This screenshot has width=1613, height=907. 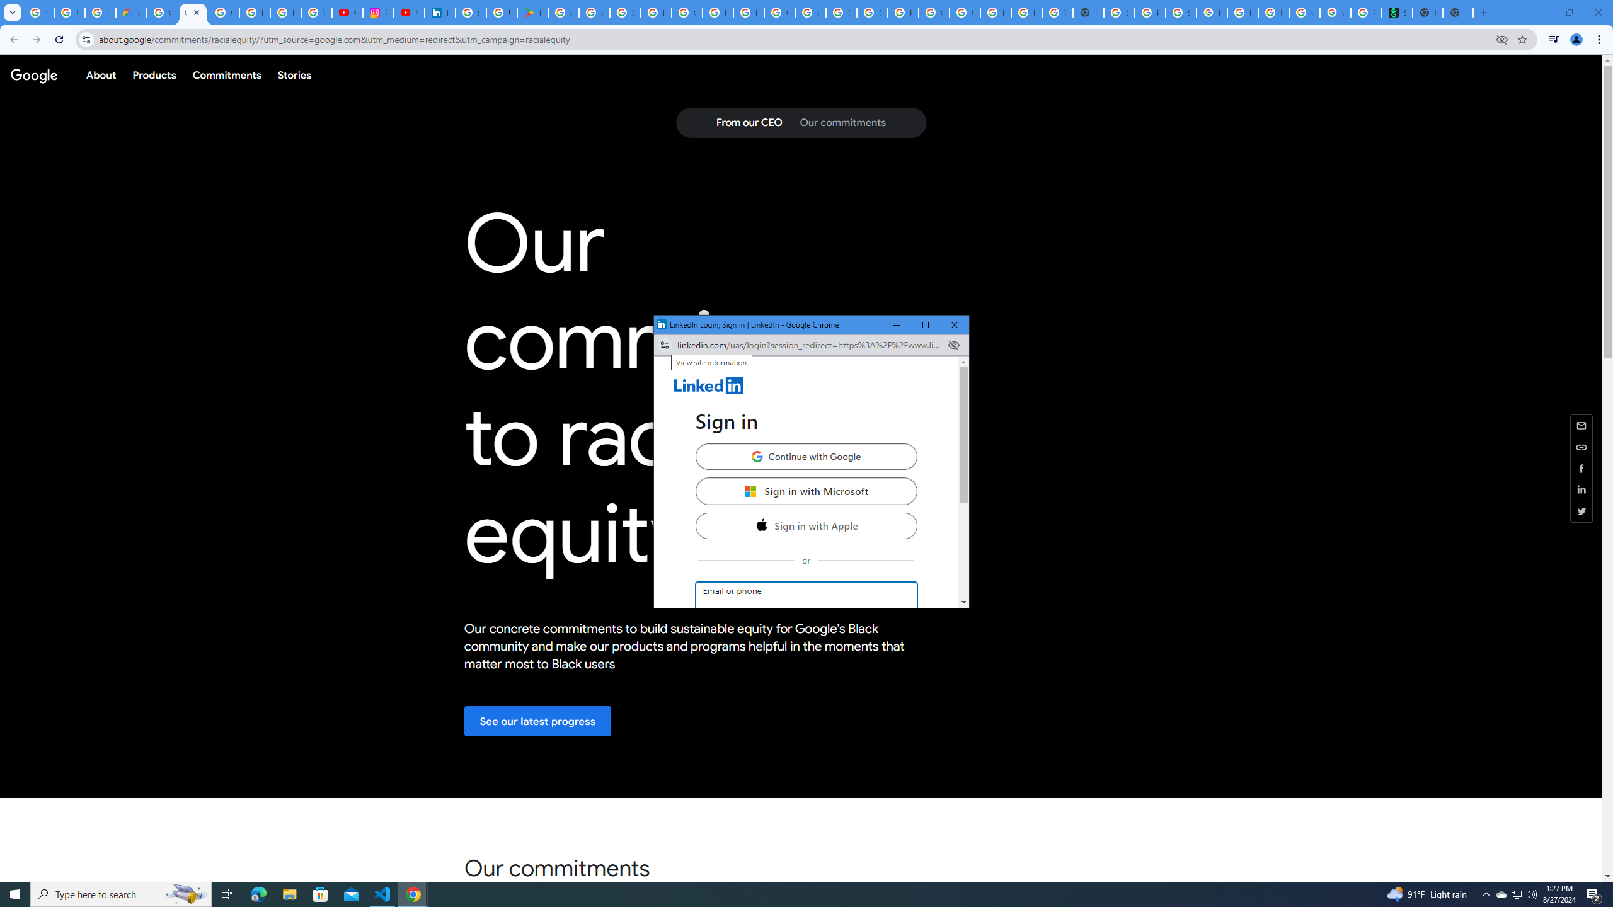 I want to click on Sign in with Apple, so click(x=806, y=525).